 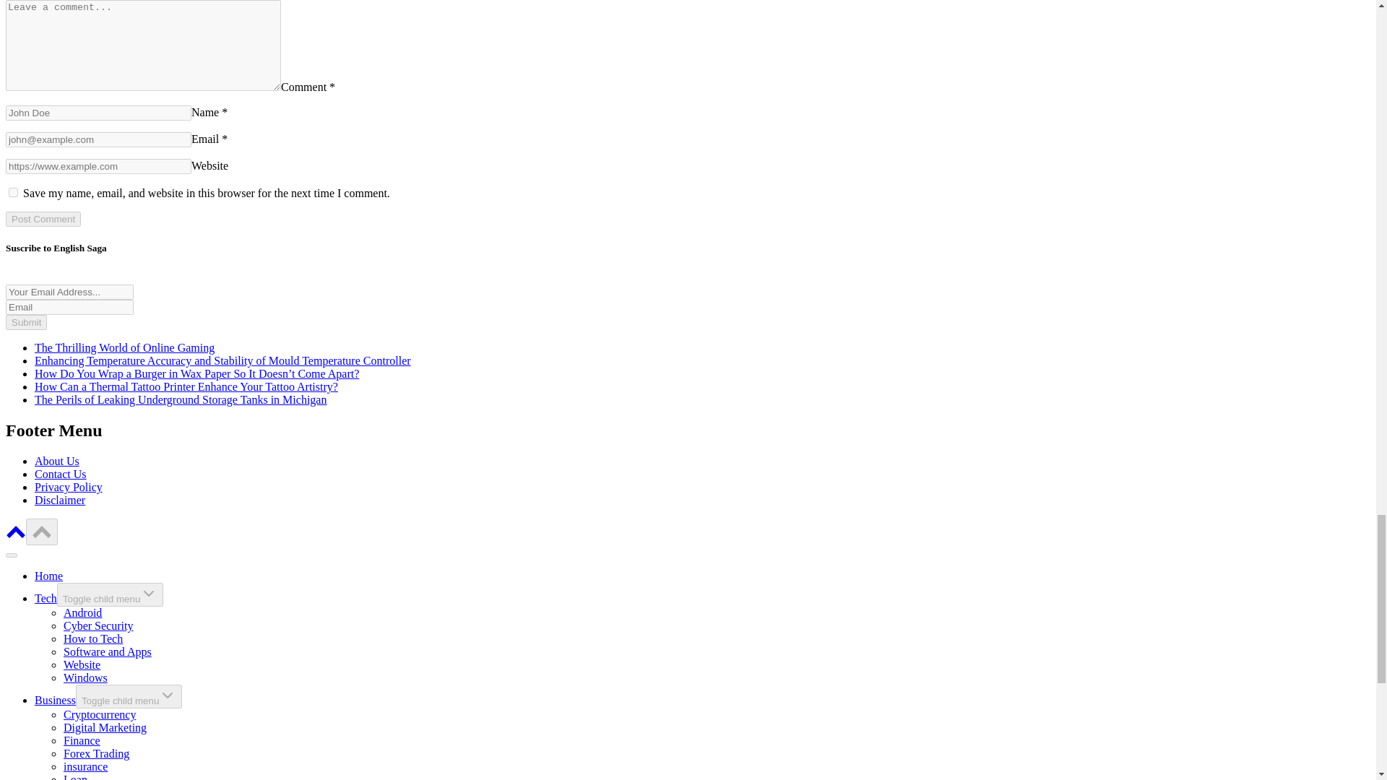 I want to click on Scroll to top, so click(x=42, y=531).